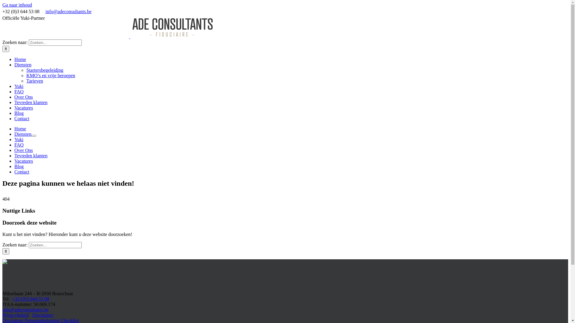  Describe the element at coordinates (31, 102) in the screenshot. I see `Tevreden klanten` at that location.